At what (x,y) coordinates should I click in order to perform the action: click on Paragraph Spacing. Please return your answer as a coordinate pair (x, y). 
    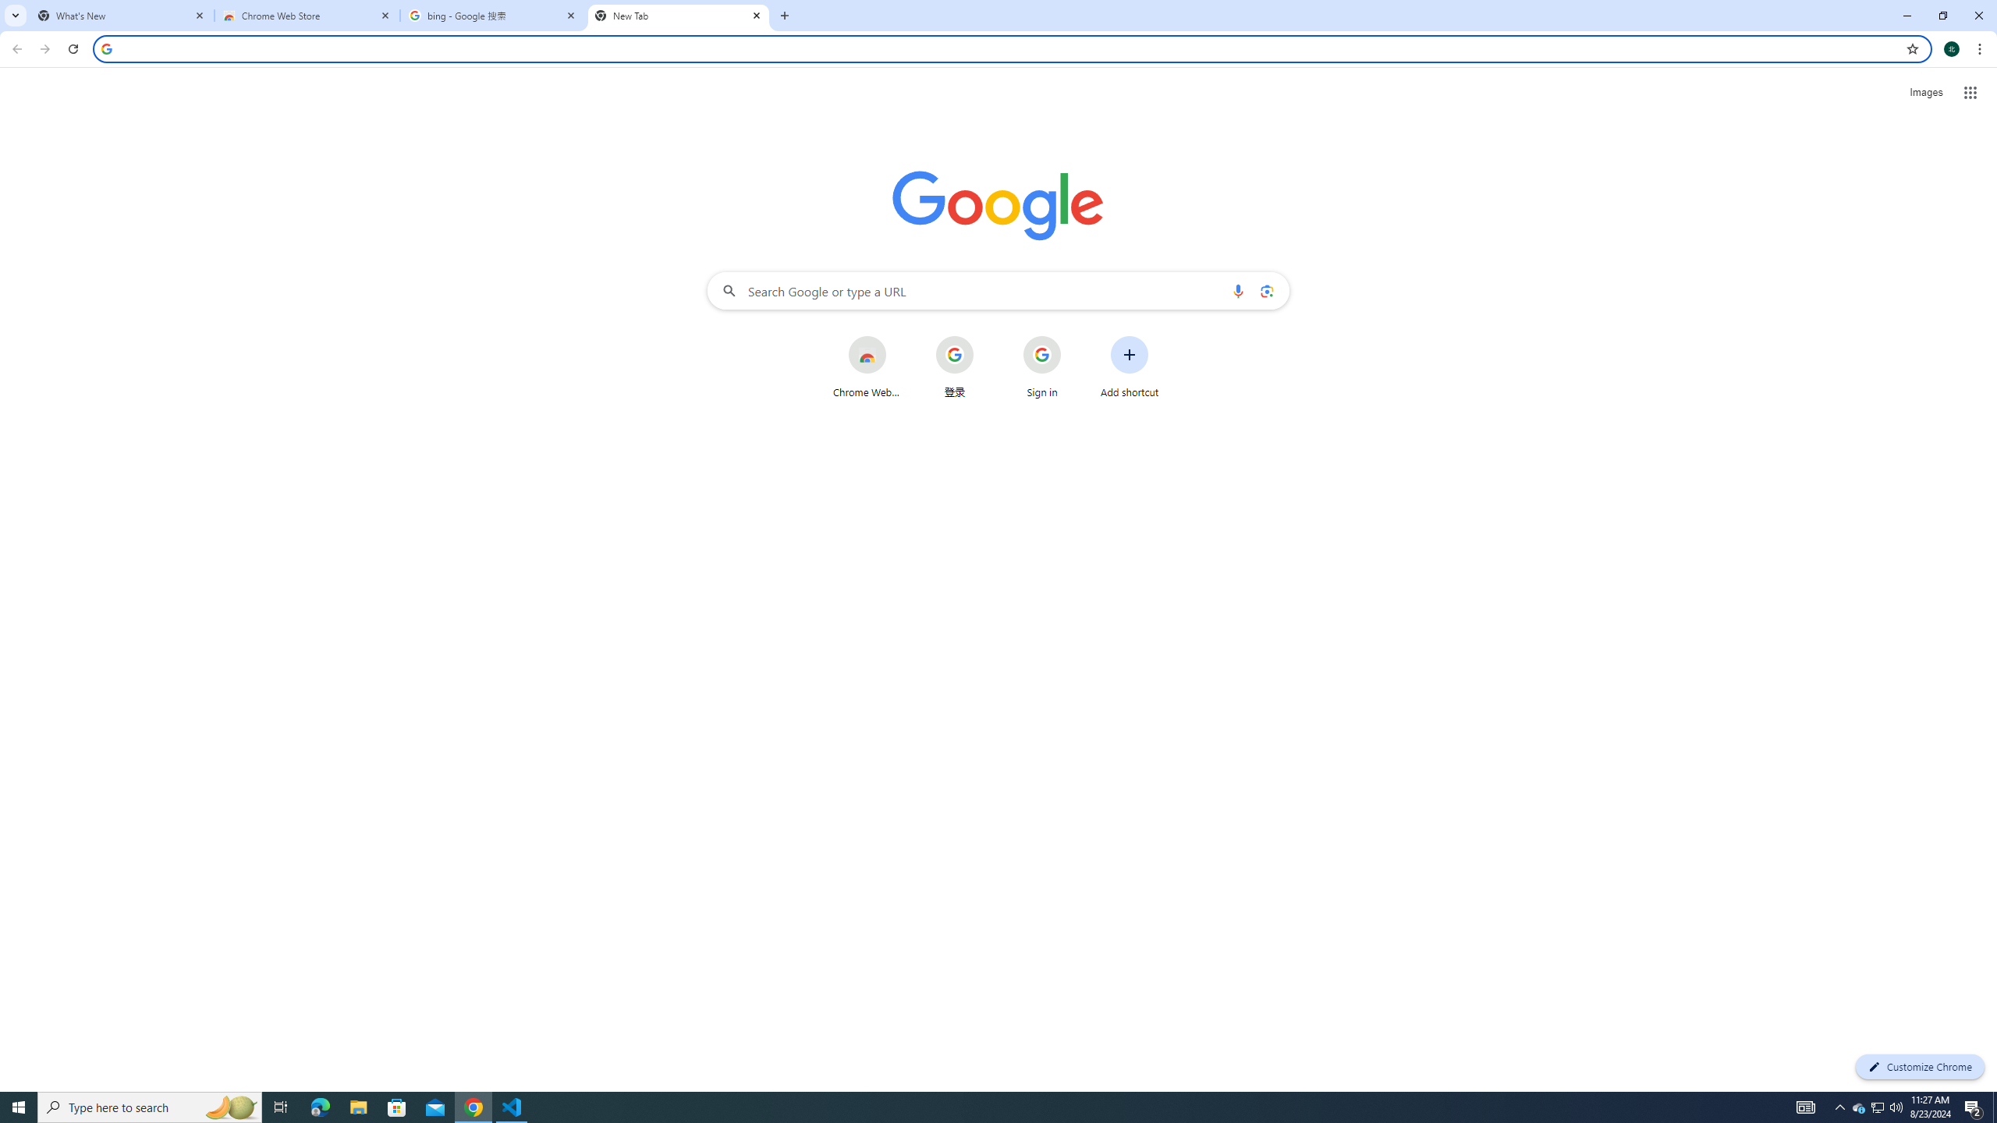
    Looking at the image, I should click on (1638, 98).